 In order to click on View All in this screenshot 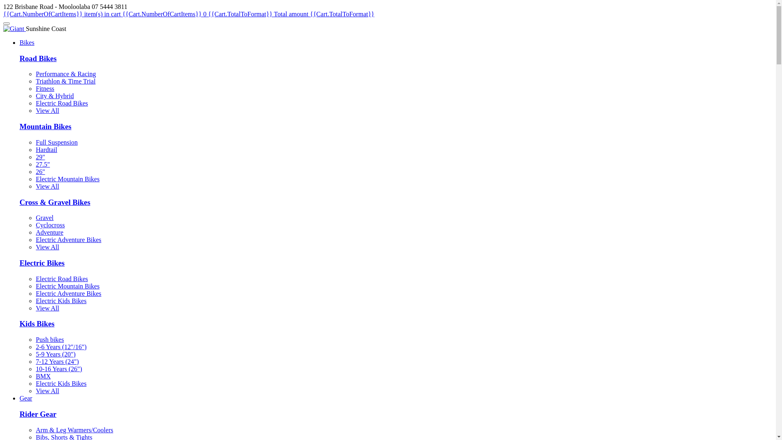, I will do `click(47, 247)`.